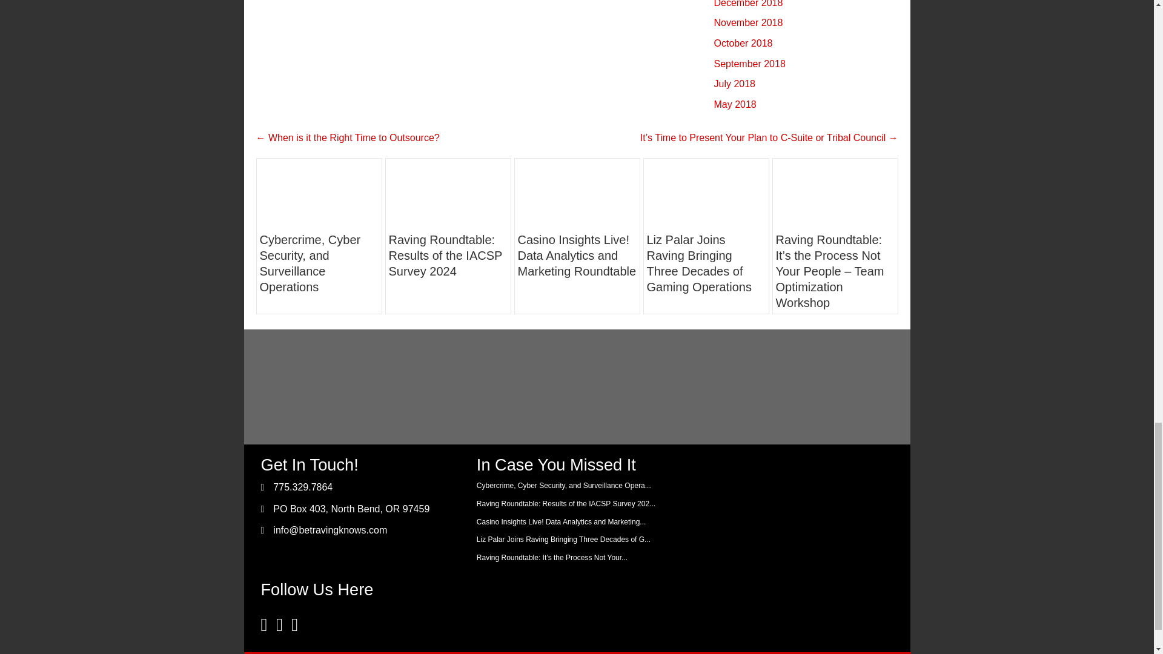 This screenshot has height=654, width=1163. I want to click on nb3f-logo, so click(522, 386).